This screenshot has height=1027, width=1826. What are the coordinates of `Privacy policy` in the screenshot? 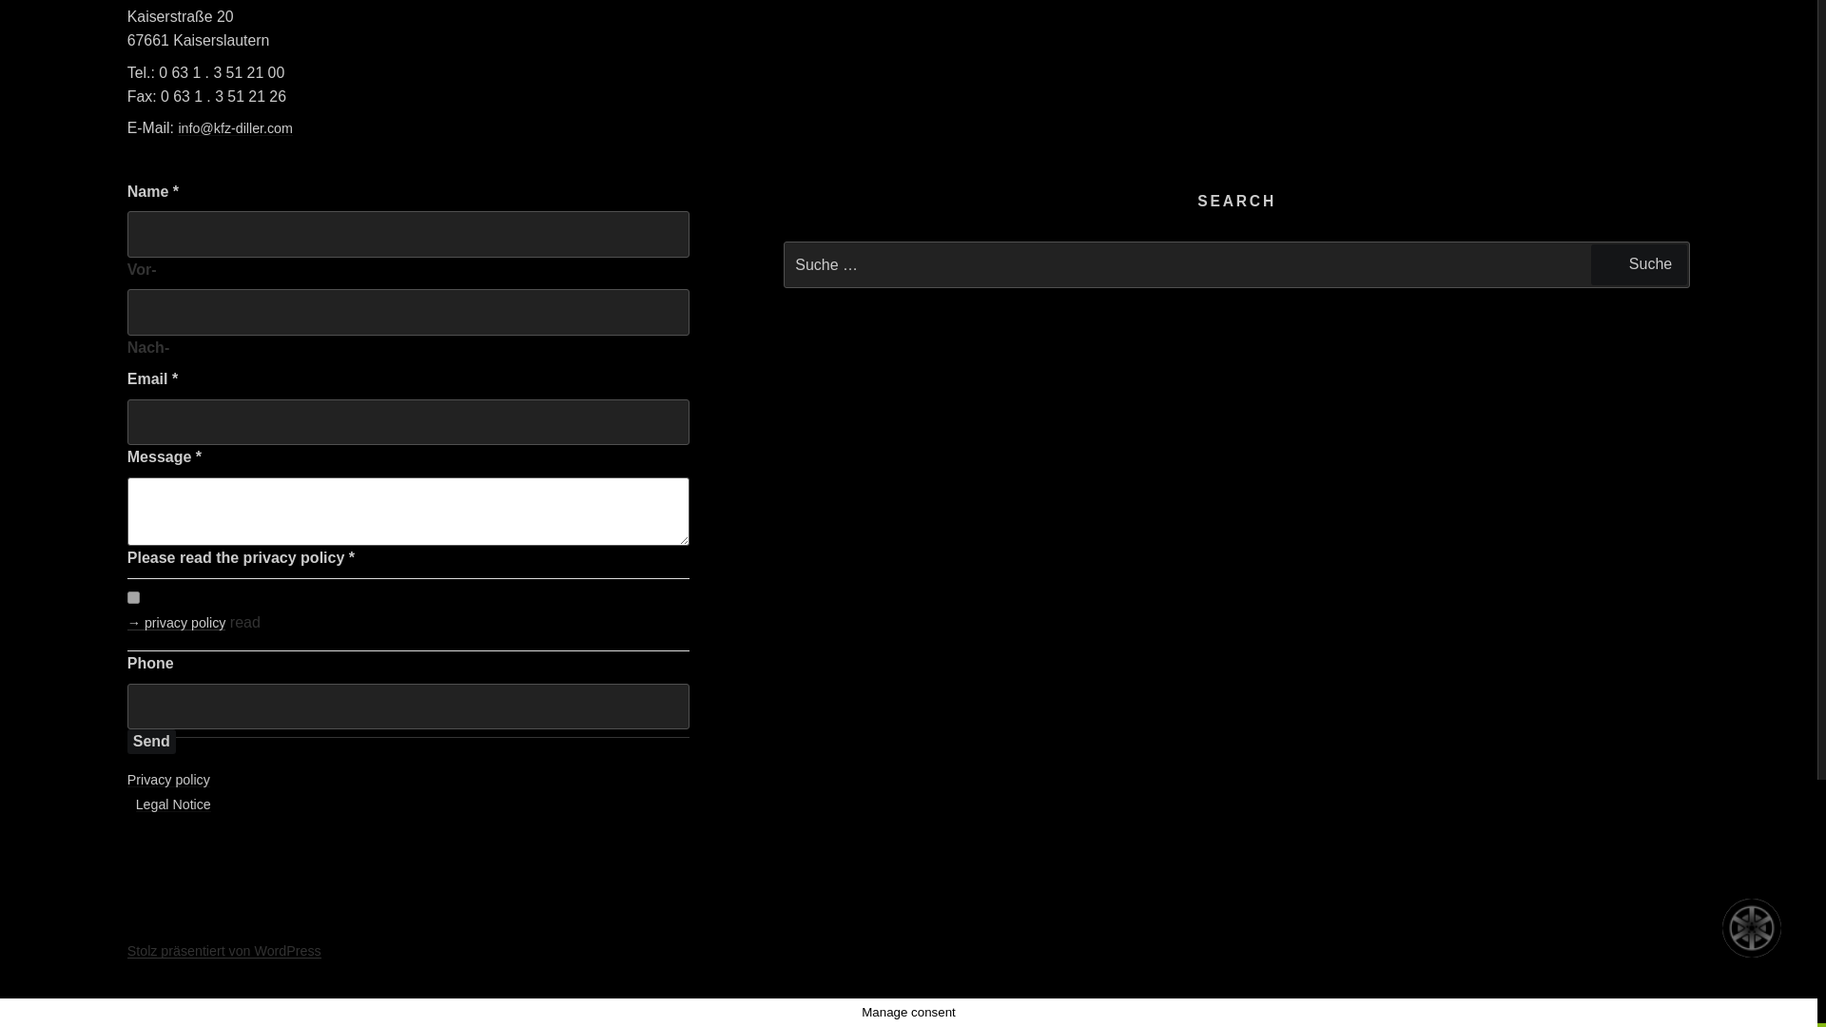 It's located at (168, 780).